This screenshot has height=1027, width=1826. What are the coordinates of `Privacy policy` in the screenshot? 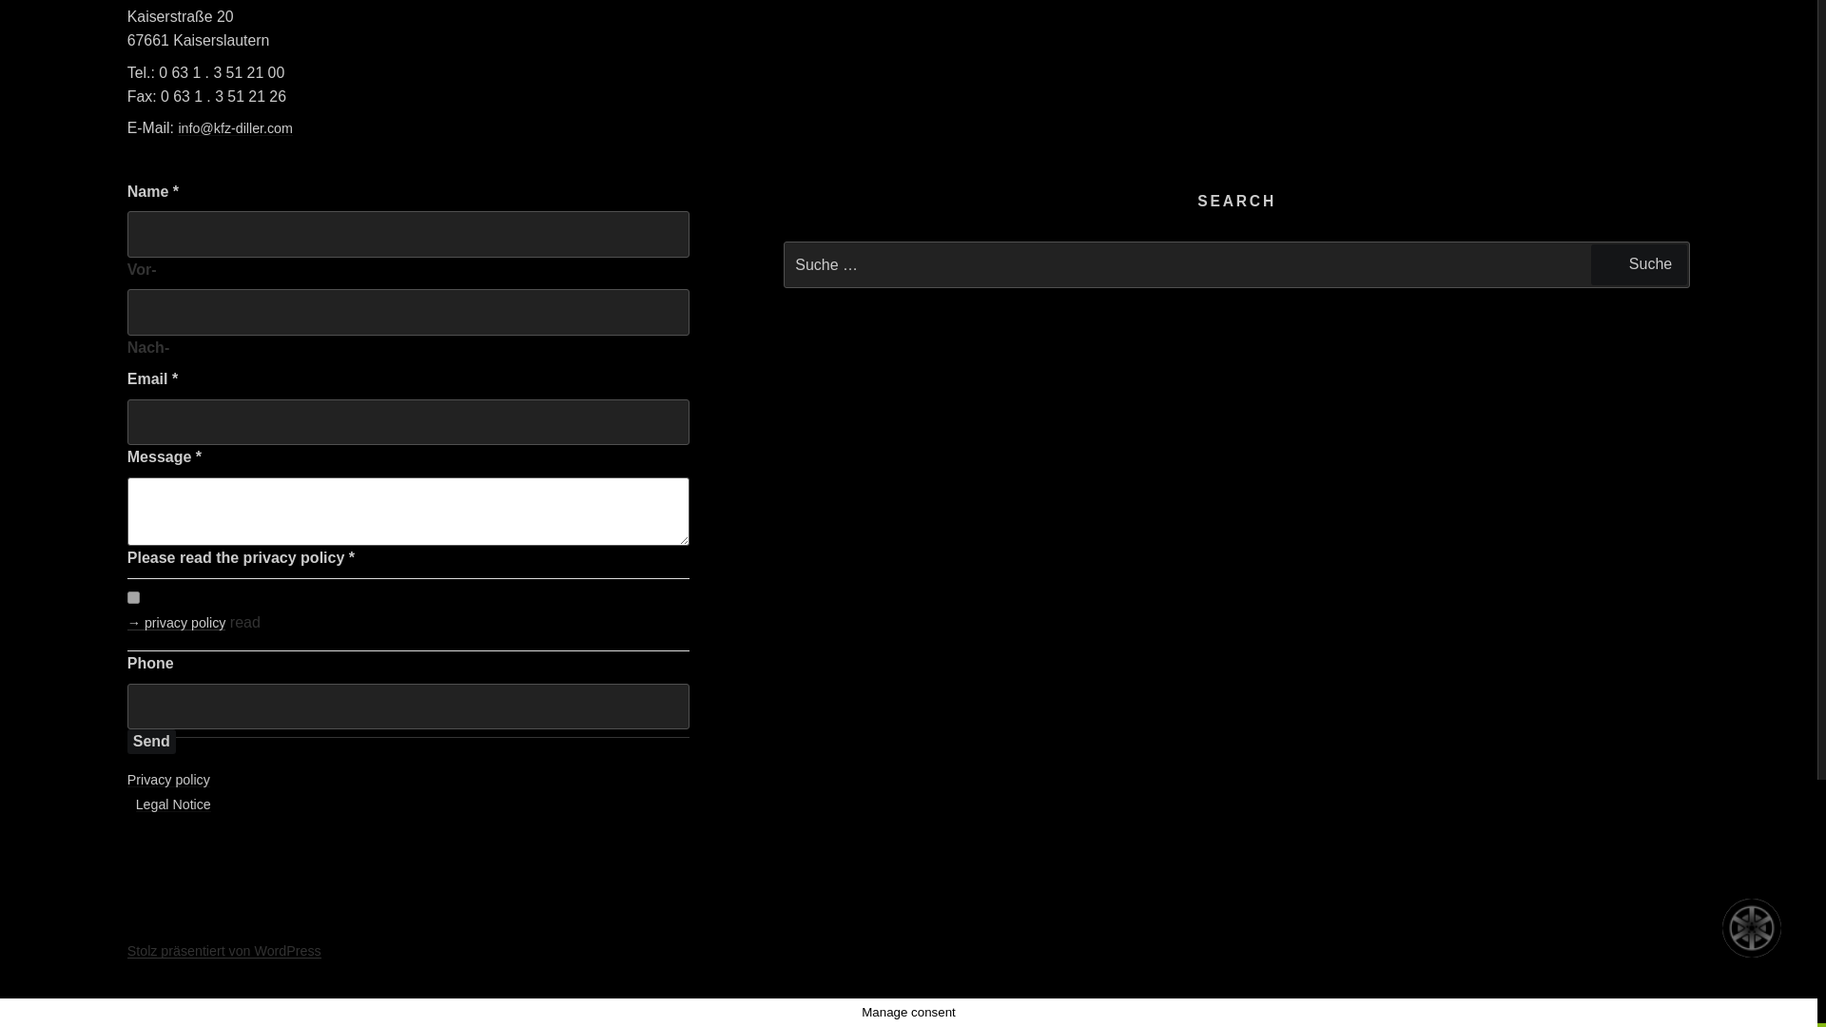 It's located at (168, 780).